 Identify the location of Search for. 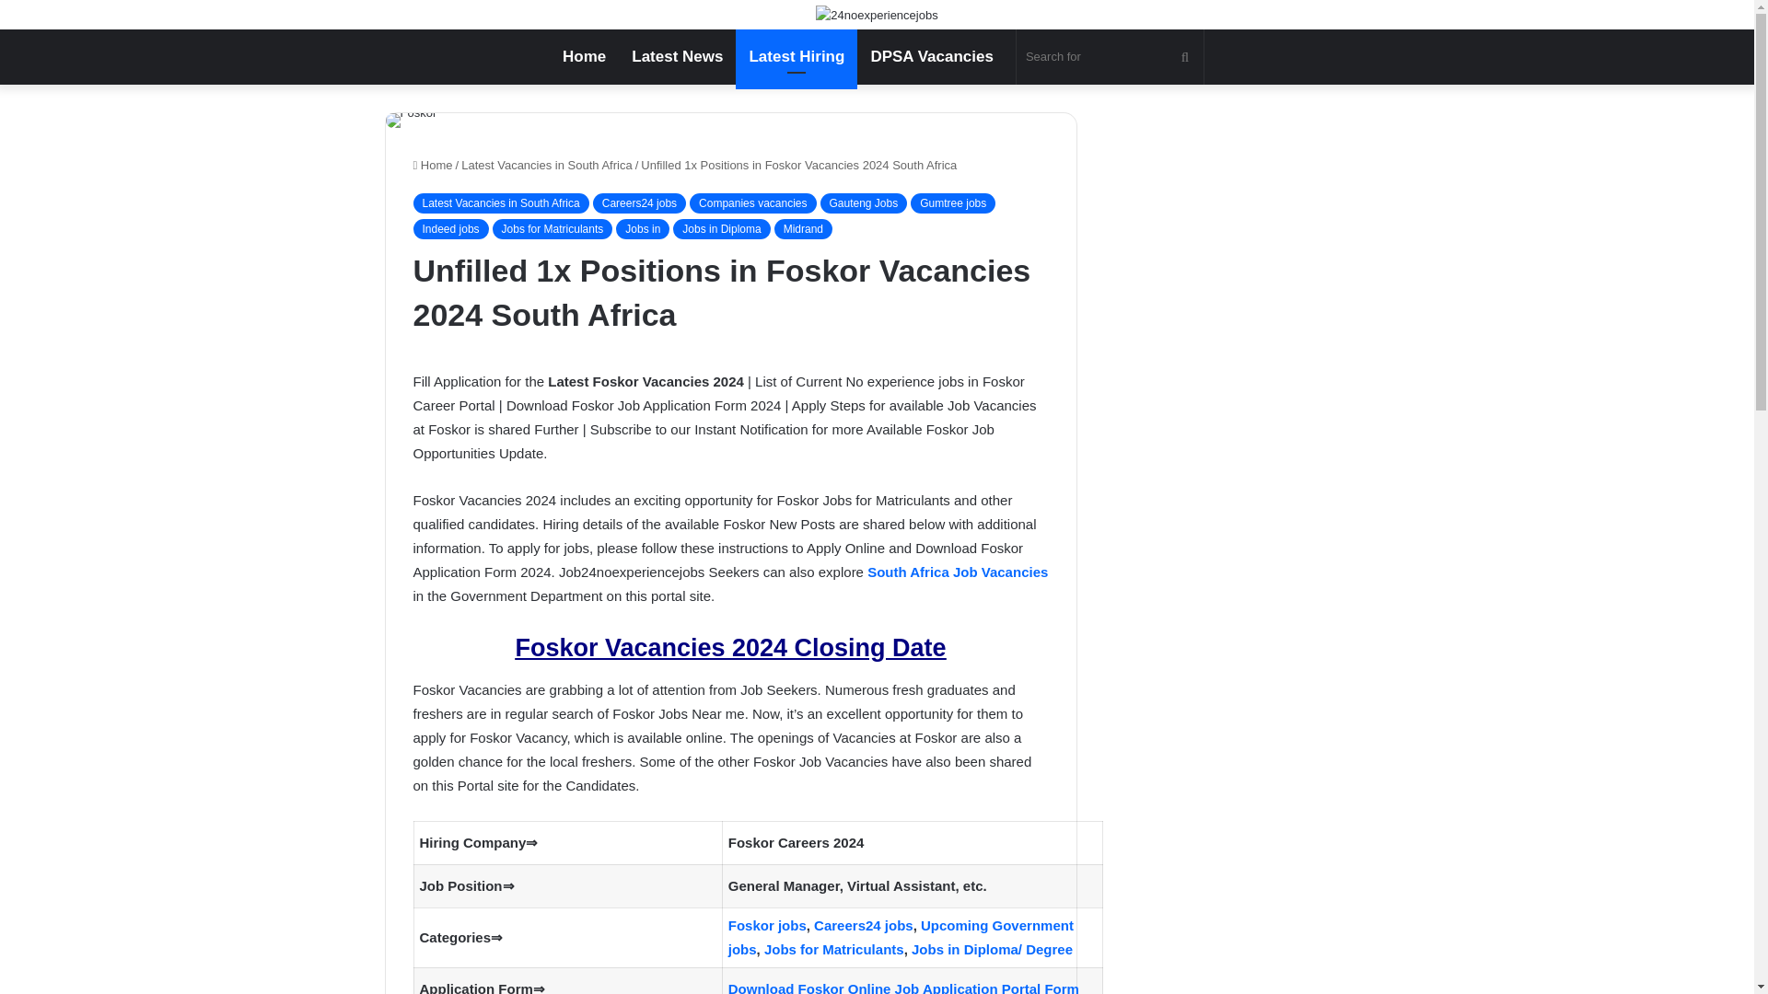
(1111, 57).